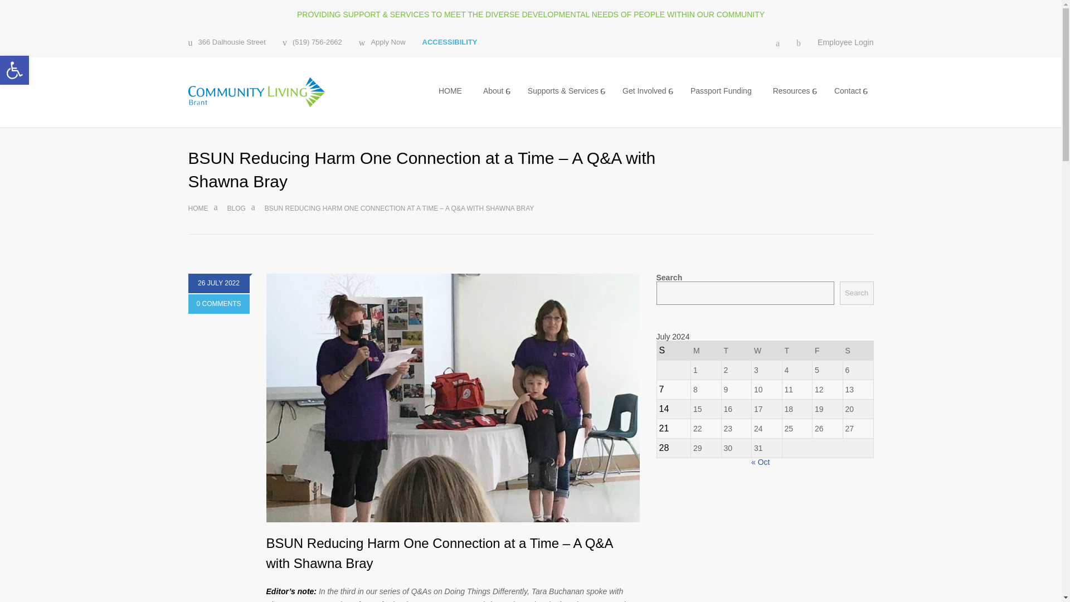 The image size is (1070, 602). What do you see at coordinates (218, 304) in the screenshot?
I see `HOME` at bounding box center [218, 304].